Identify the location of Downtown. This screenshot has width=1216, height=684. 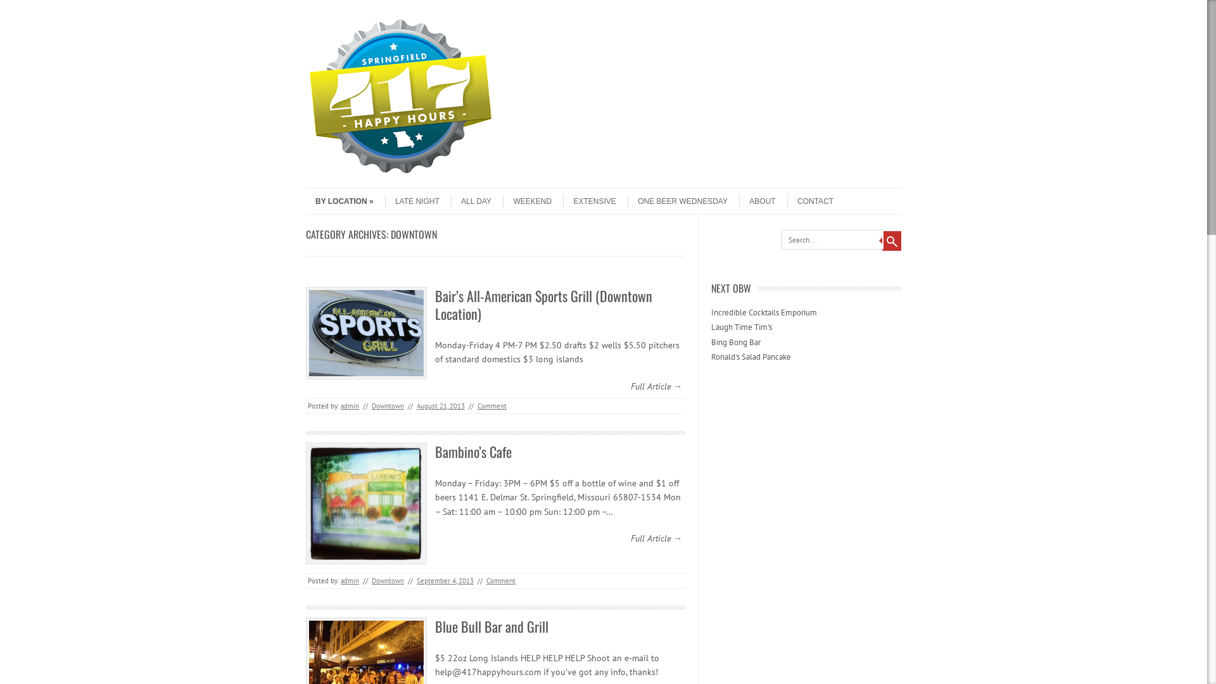
(388, 406).